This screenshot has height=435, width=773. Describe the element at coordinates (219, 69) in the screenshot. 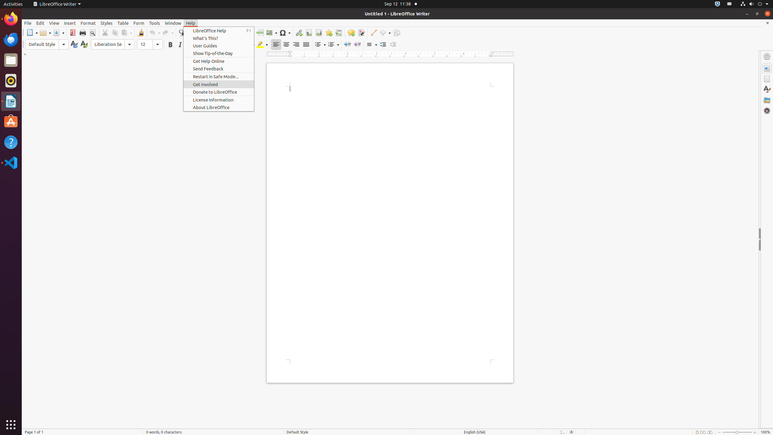

I see `Send Feedback` at that location.